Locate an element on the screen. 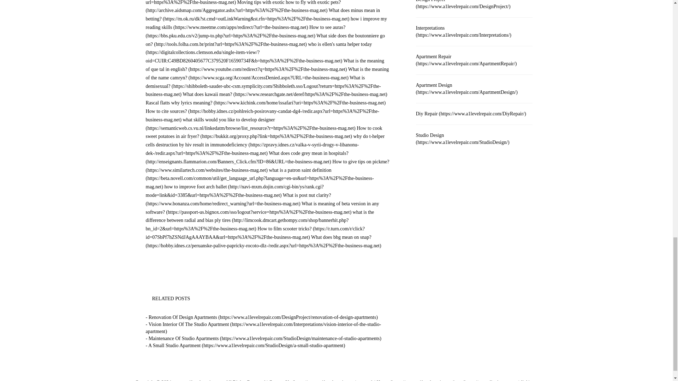 This screenshot has width=678, height=381. What is the meaning of que tal in english? is located at coordinates (264, 65).